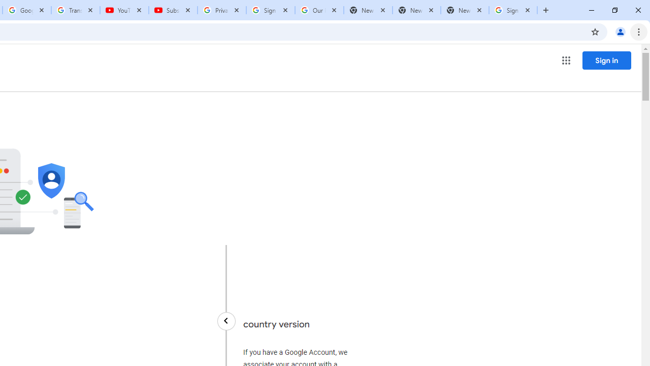 This screenshot has width=650, height=366. Describe the element at coordinates (464, 10) in the screenshot. I see `New Tab` at that location.